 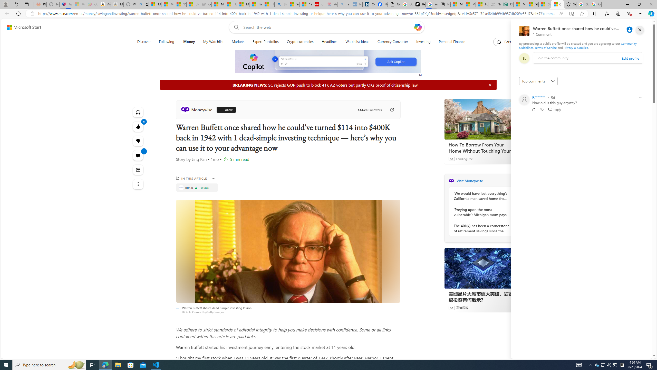 I want to click on Arthritis: Ask Health Professionals - Sleeping, so click(x=331, y=4).